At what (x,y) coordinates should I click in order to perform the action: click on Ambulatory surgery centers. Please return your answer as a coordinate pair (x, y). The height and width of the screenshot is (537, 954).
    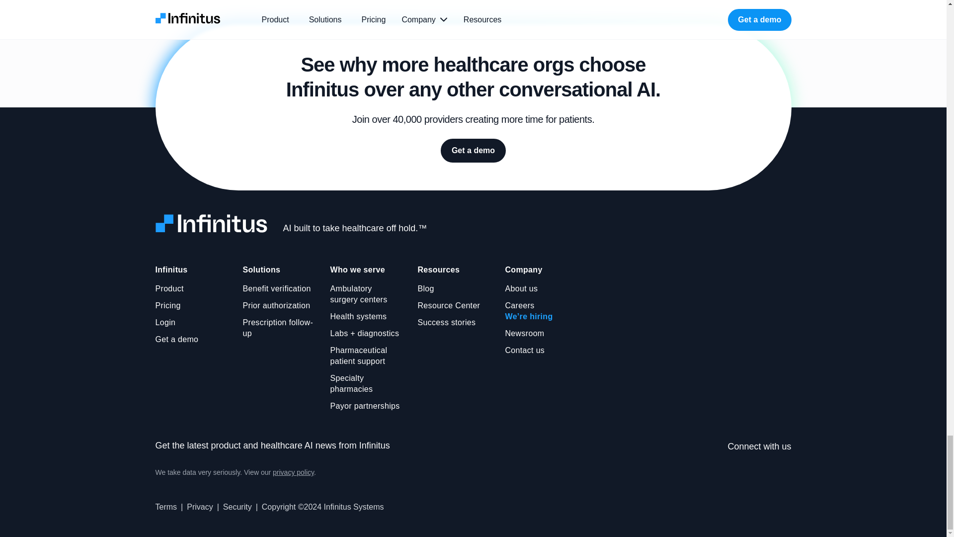
    Looking at the image, I should click on (366, 294).